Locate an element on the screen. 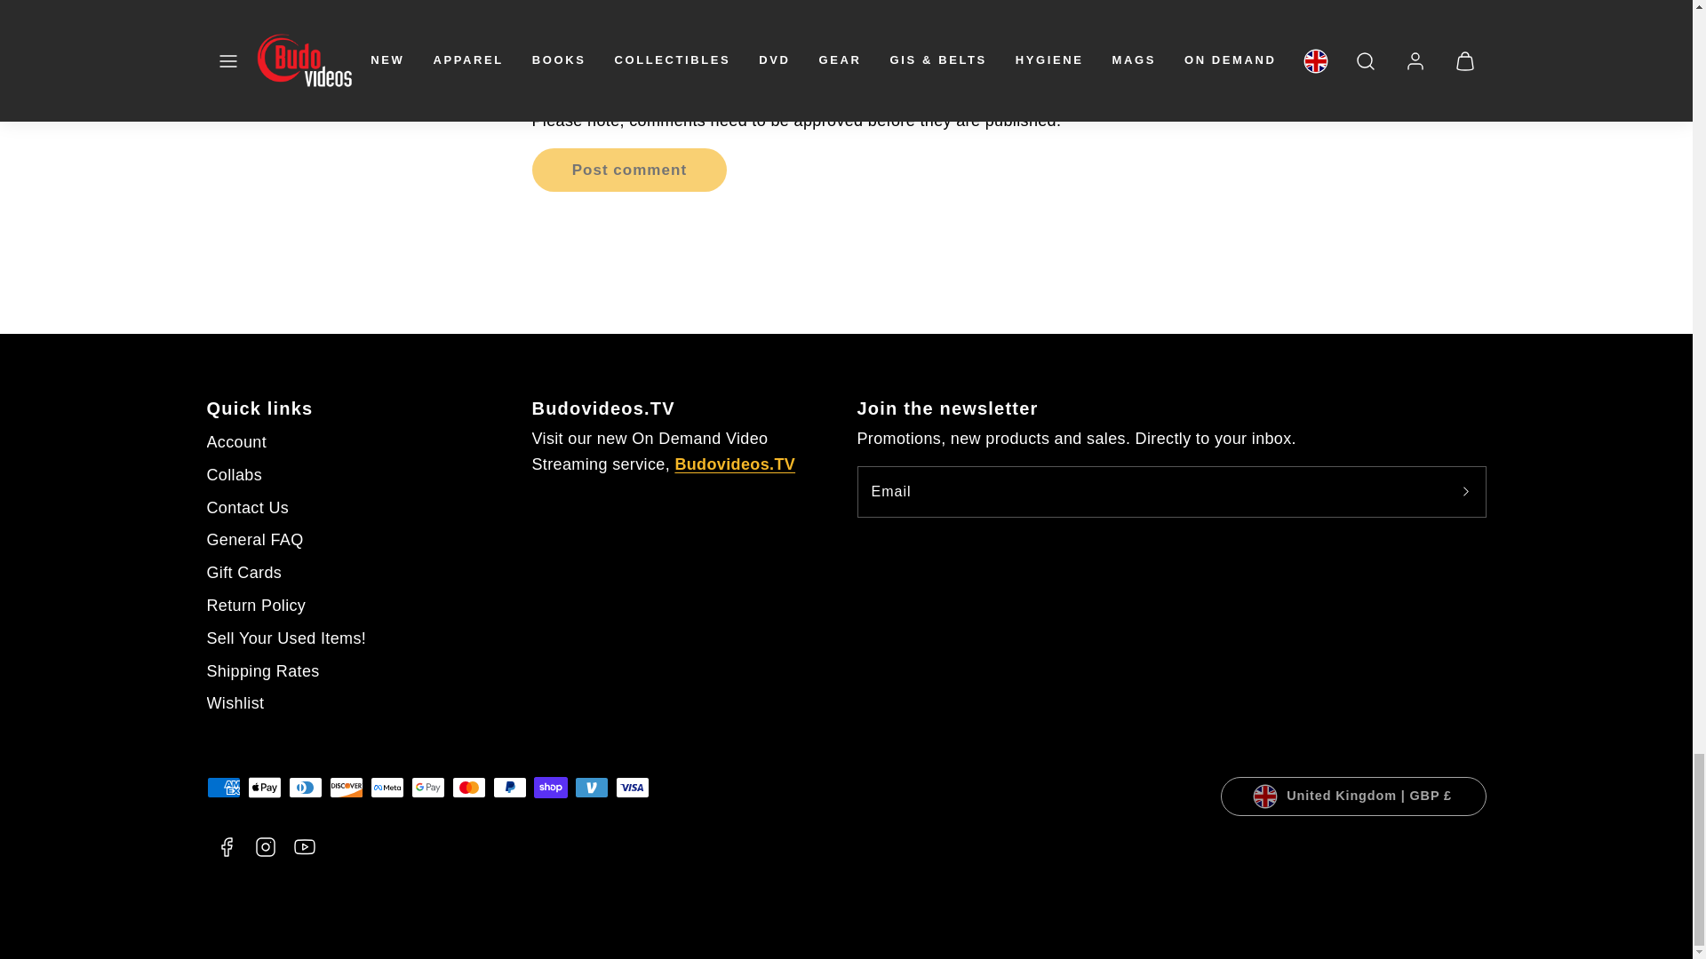 This screenshot has width=1706, height=959. Visa is located at coordinates (631, 787).